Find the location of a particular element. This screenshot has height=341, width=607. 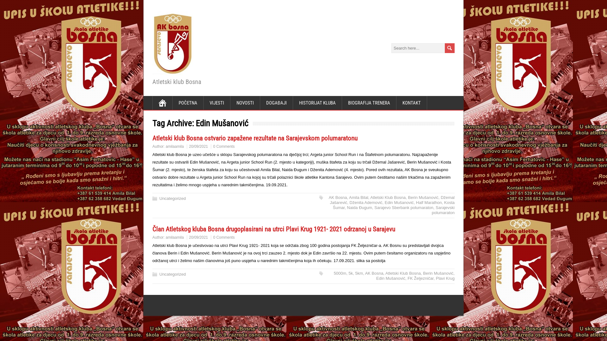

Half Marathon is located at coordinates (429, 203).